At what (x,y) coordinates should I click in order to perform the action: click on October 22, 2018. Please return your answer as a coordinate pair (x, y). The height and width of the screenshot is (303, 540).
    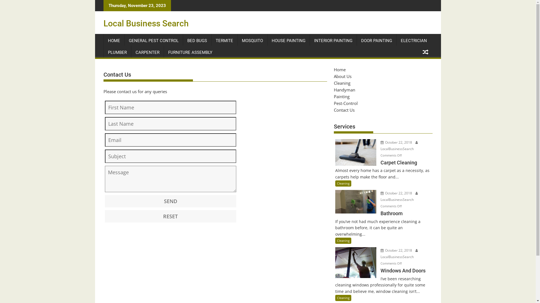
    Looking at the image, I should click on (397, 142).